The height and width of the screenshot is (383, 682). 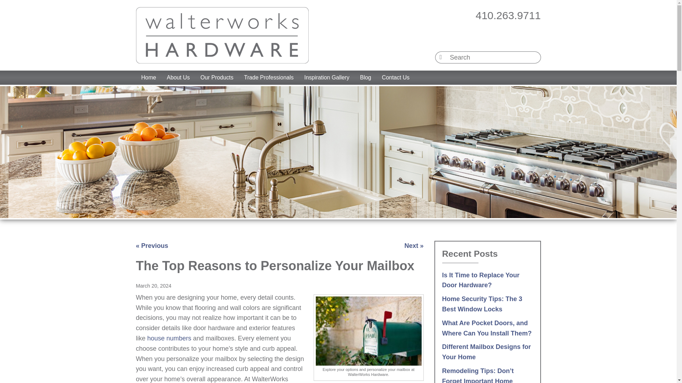 What do you see at coordinates (482, 304) in the screenshot?
I see `Home Security Tips: The 3 Best Window Locks` at bounding box center [482, 304].